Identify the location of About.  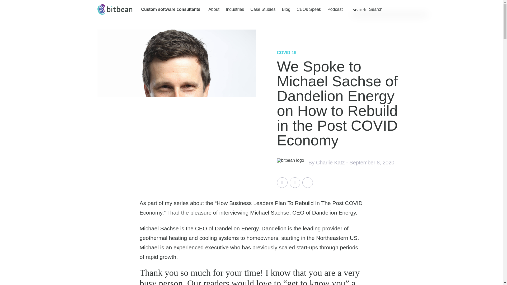
(214, 9).